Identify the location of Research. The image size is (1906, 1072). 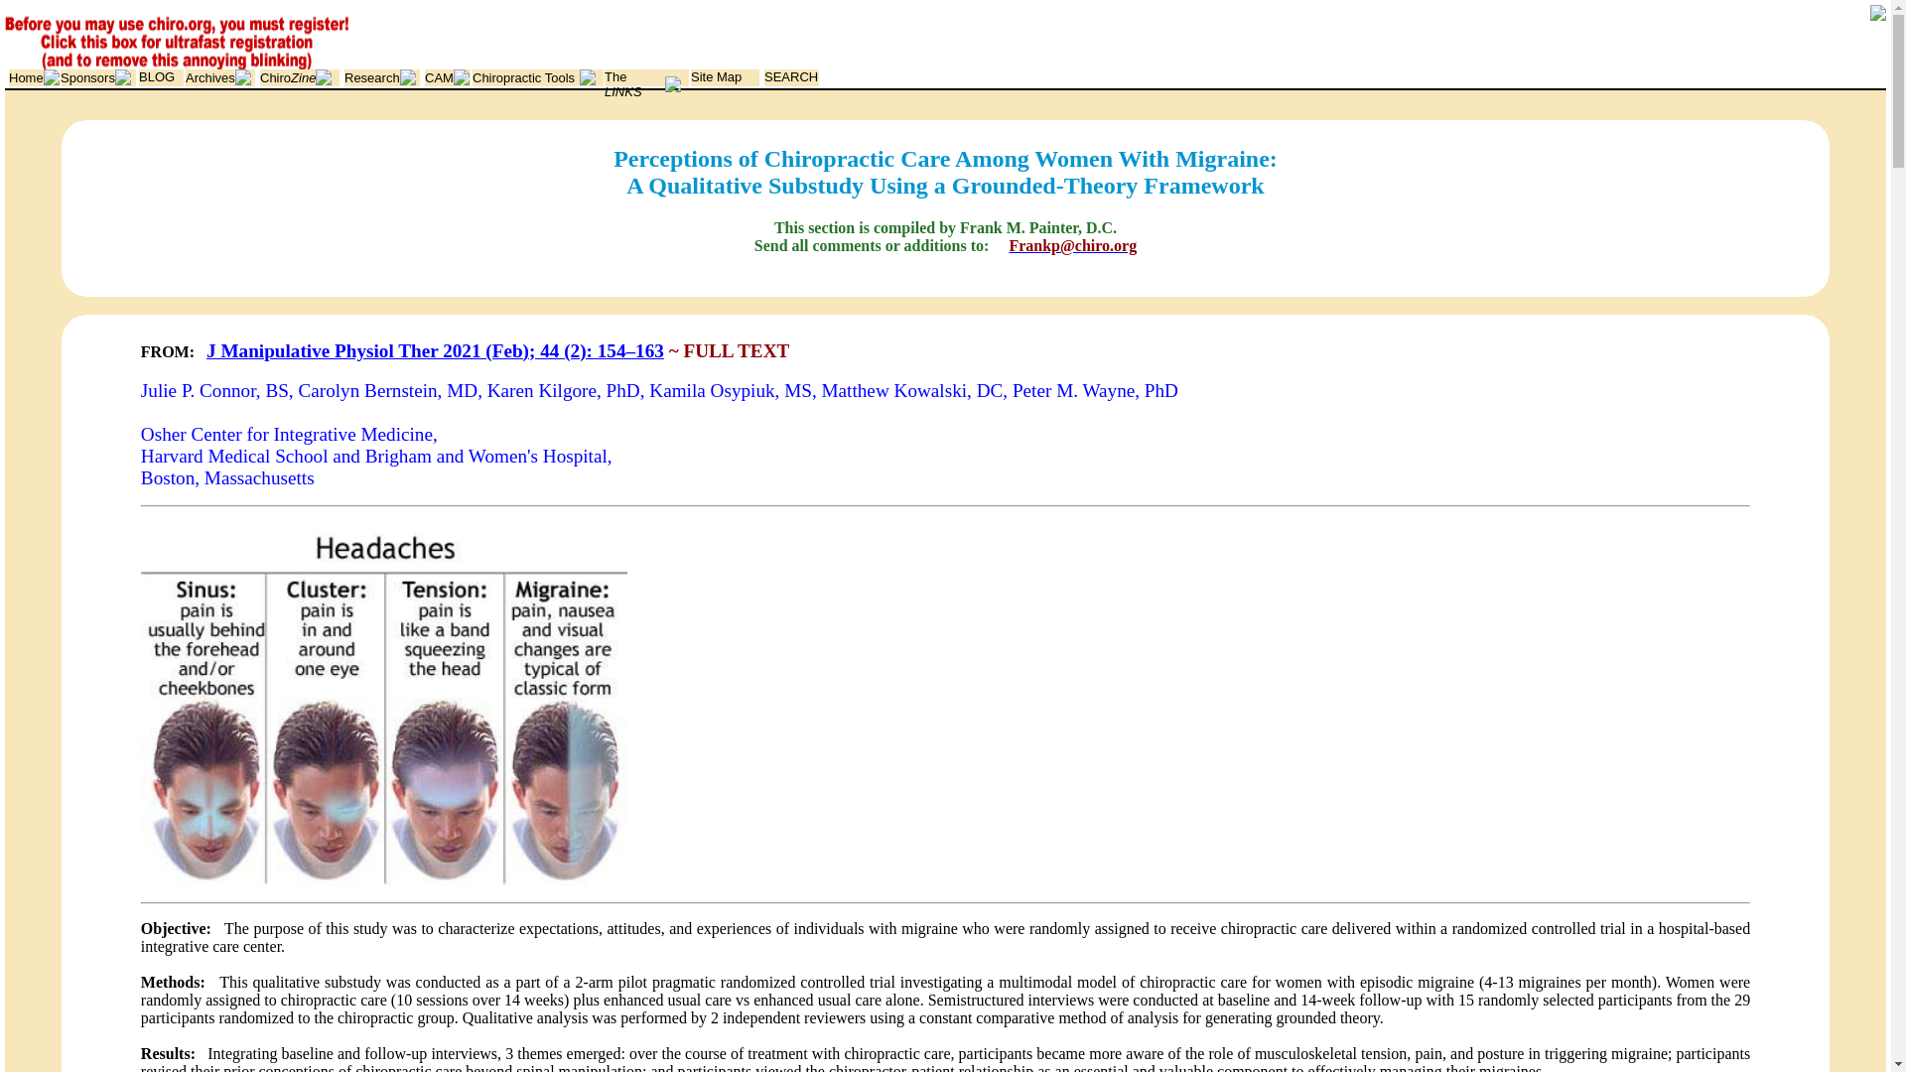
(372, 77).